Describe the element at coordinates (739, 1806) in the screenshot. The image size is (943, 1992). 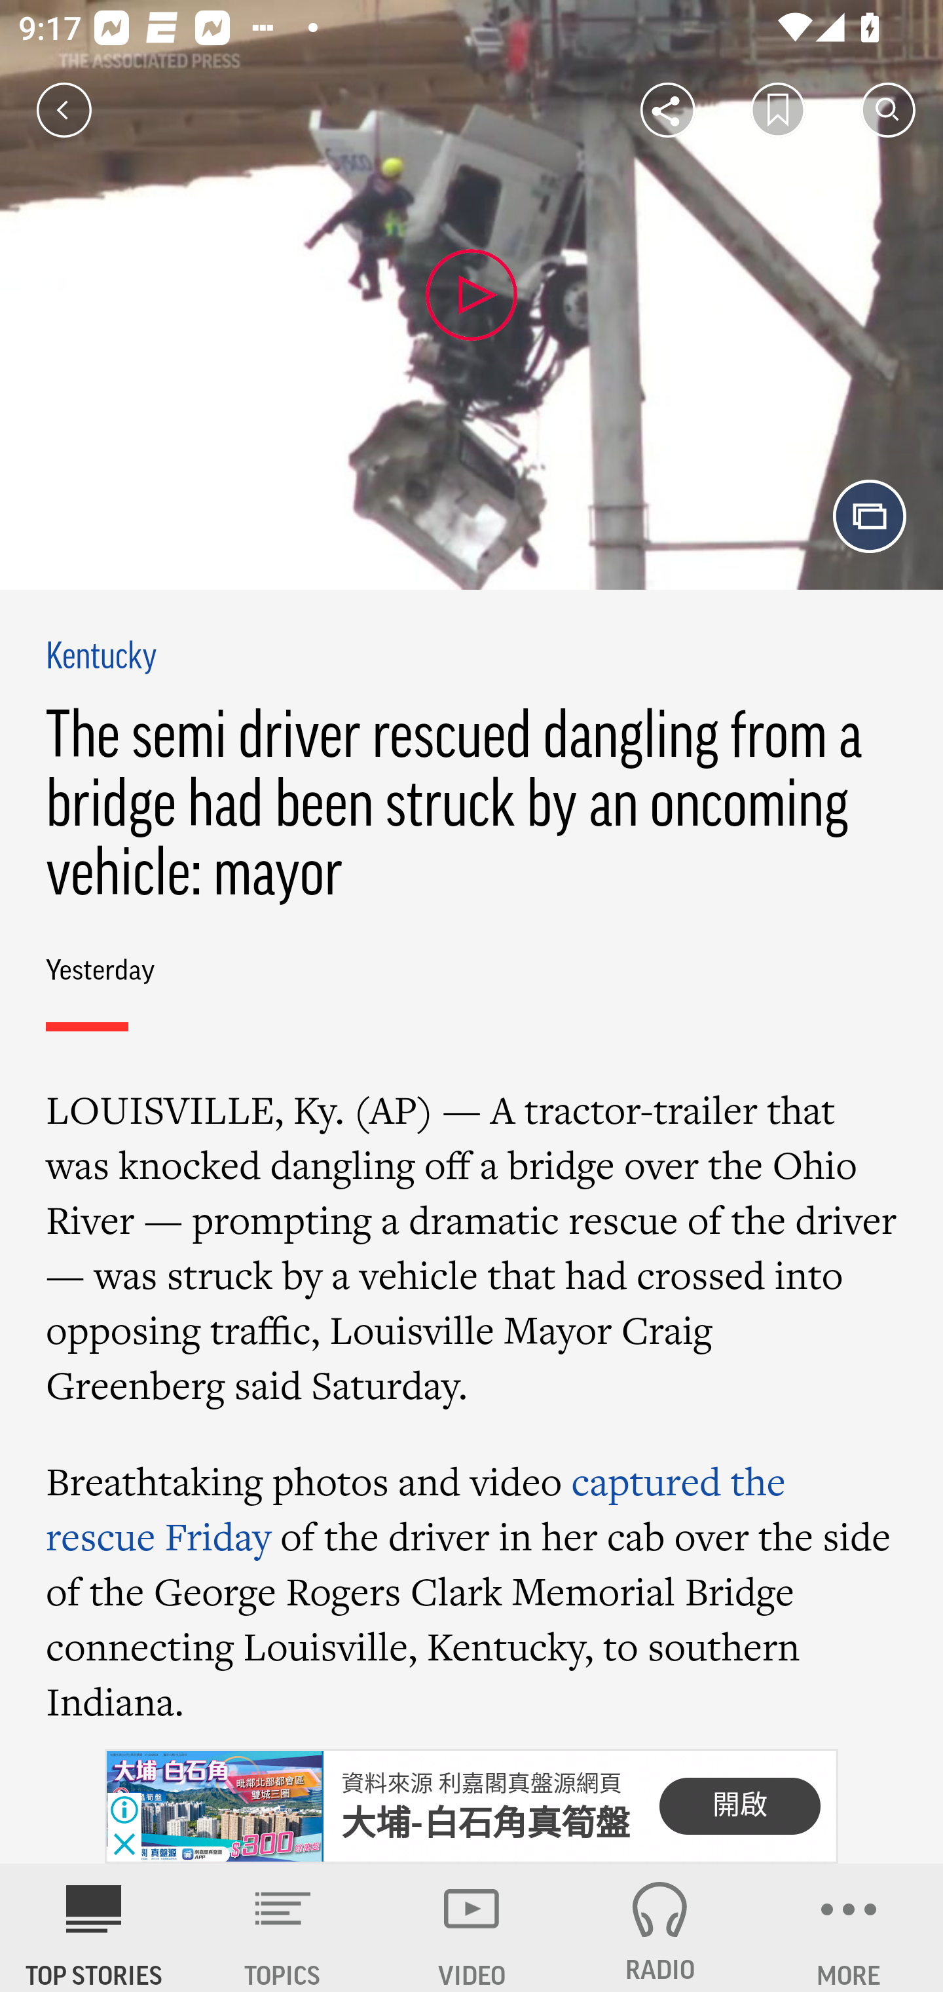
I see `開啟` at that location.